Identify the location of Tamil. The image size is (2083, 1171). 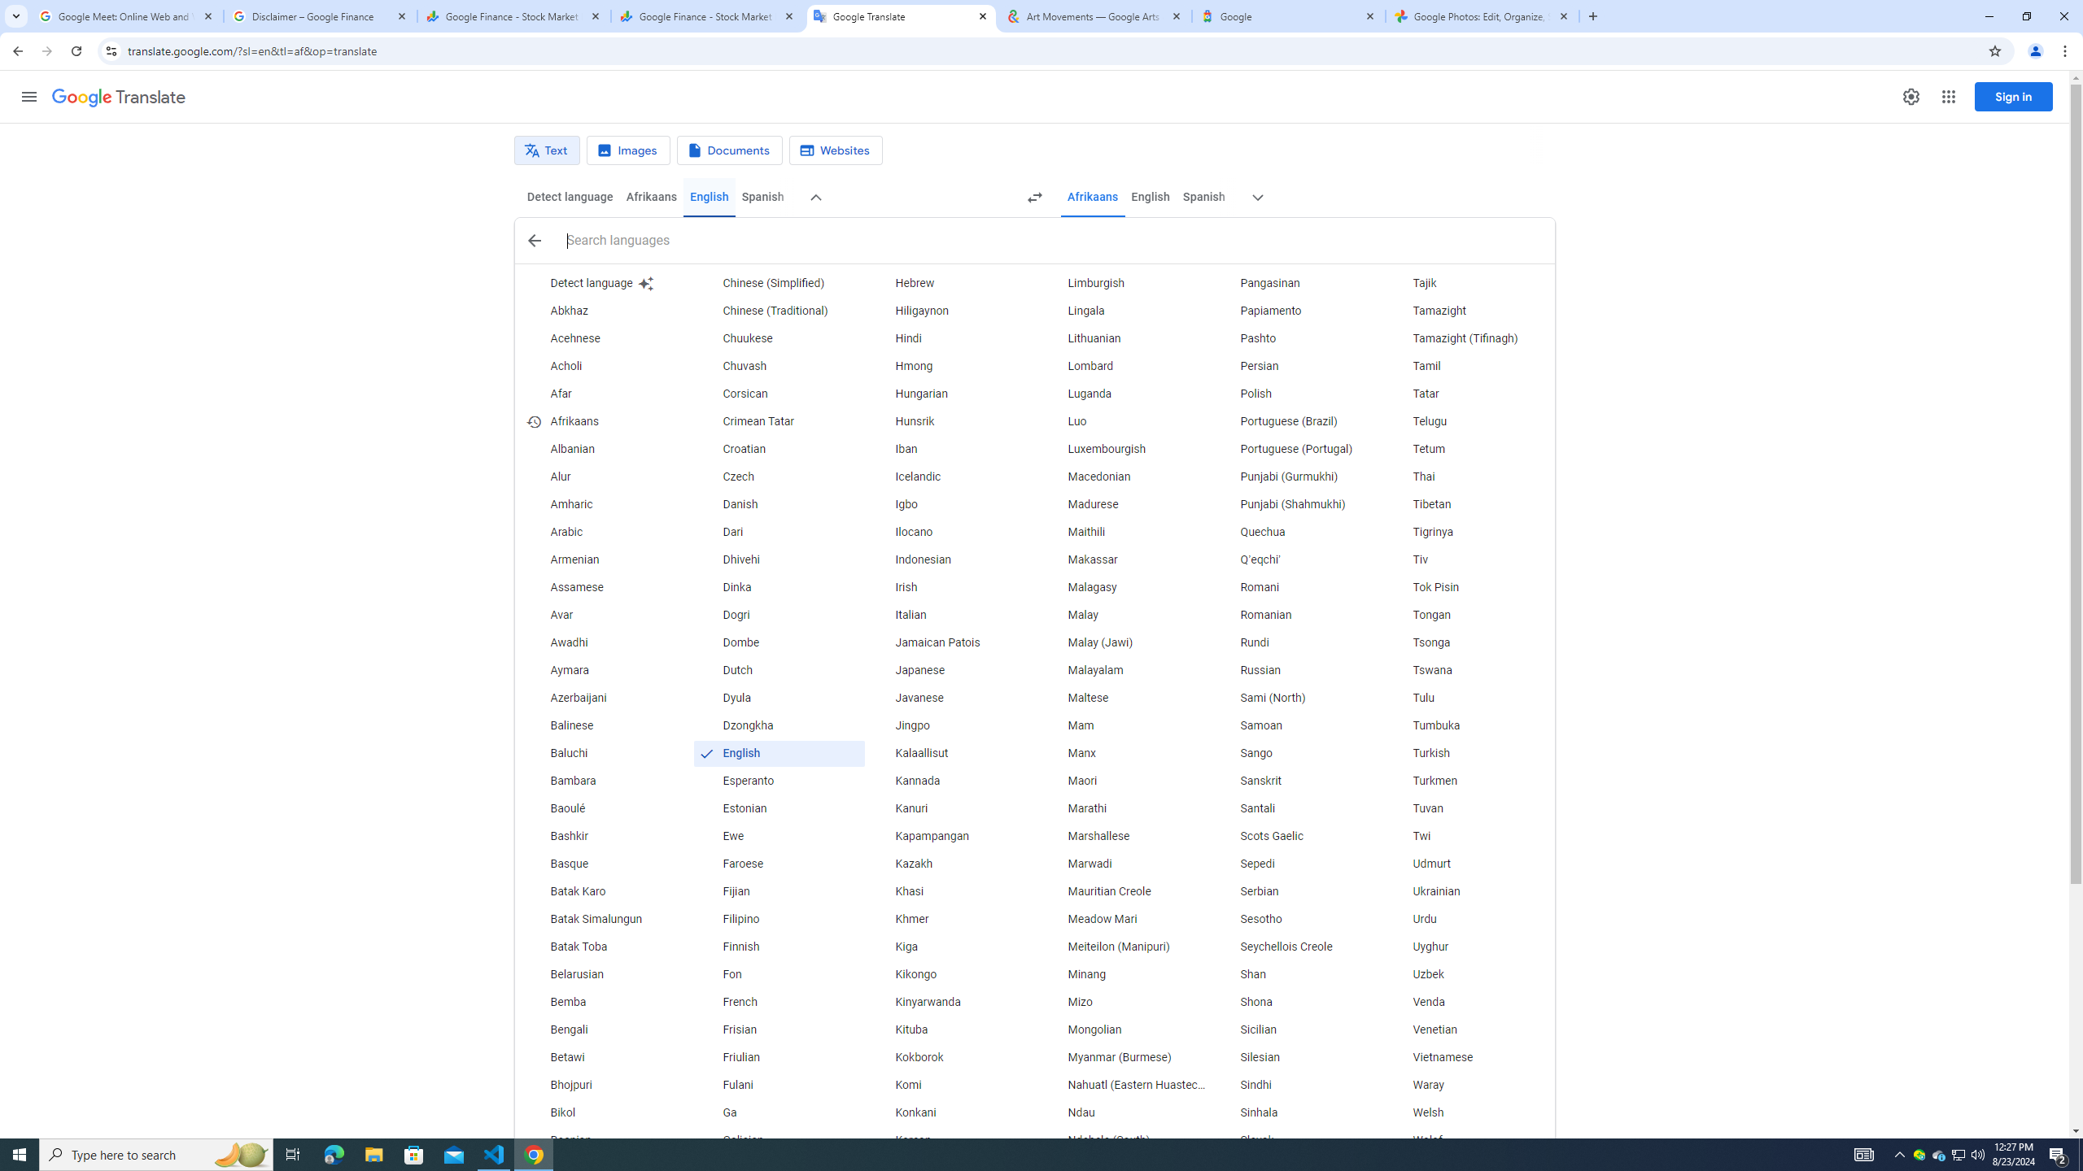
(1468, 366).